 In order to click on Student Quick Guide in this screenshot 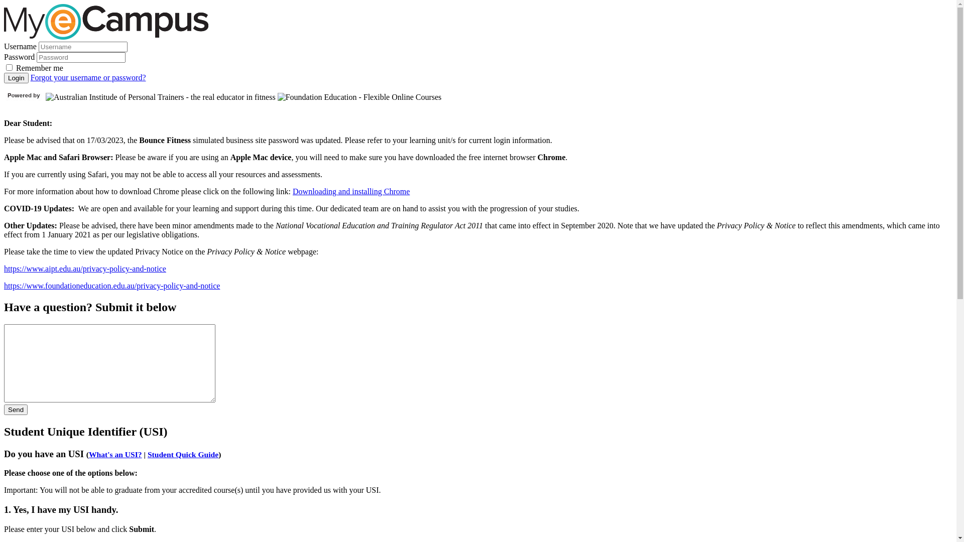, I will do `click(183, 455)`.